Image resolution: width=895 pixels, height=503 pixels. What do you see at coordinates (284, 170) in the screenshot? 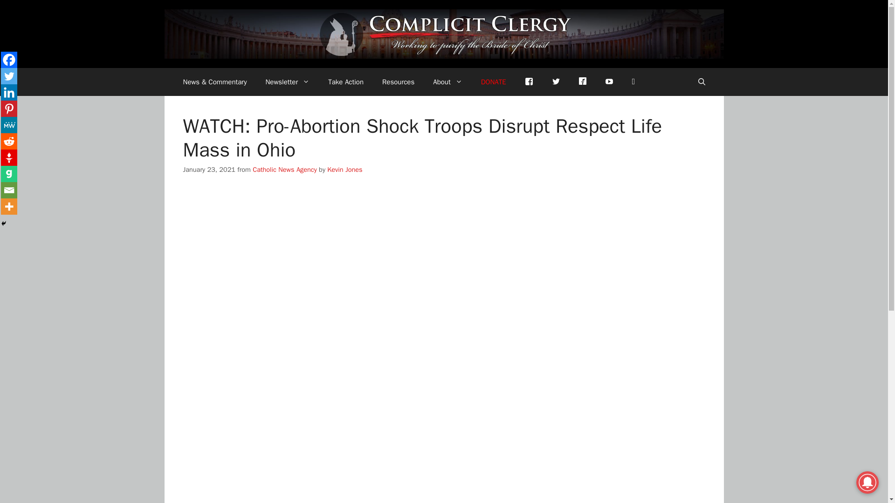
I see `Catholic News Agency` at bounding box center [284, 170].